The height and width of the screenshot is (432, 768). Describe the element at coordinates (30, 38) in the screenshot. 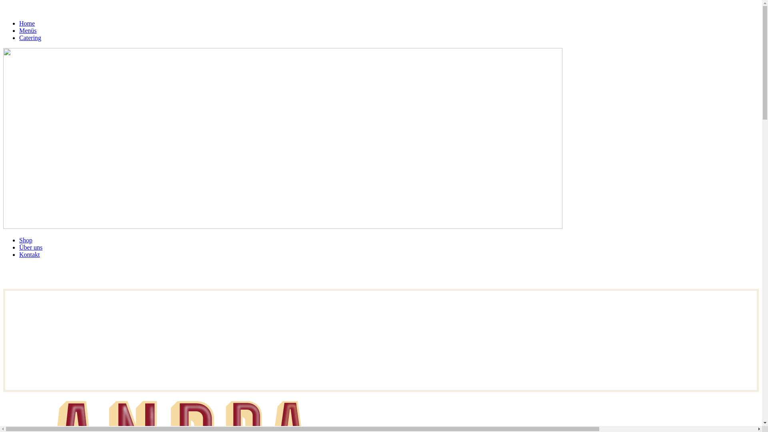

I see `Catering` at that location.